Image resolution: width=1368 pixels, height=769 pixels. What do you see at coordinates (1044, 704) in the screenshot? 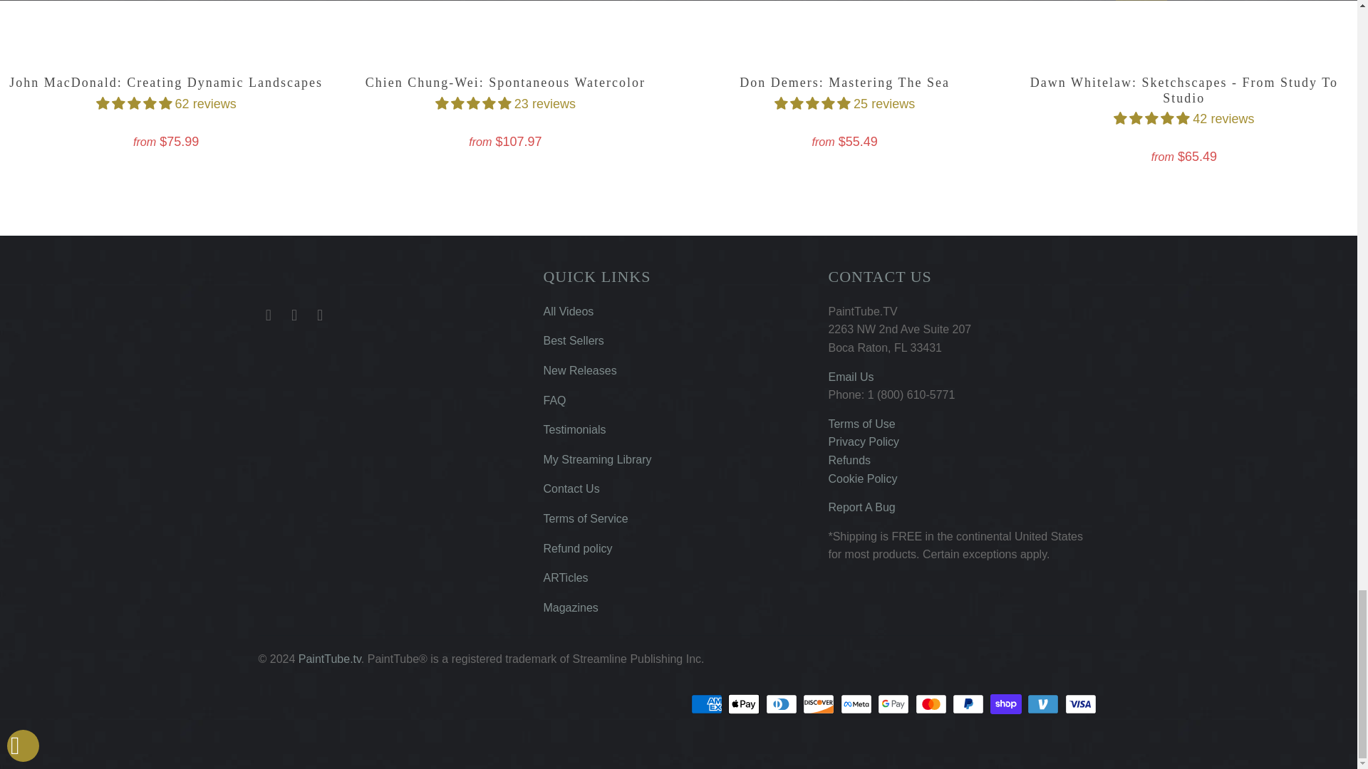
I see `Venmo` at bounding box center [1044, 704].